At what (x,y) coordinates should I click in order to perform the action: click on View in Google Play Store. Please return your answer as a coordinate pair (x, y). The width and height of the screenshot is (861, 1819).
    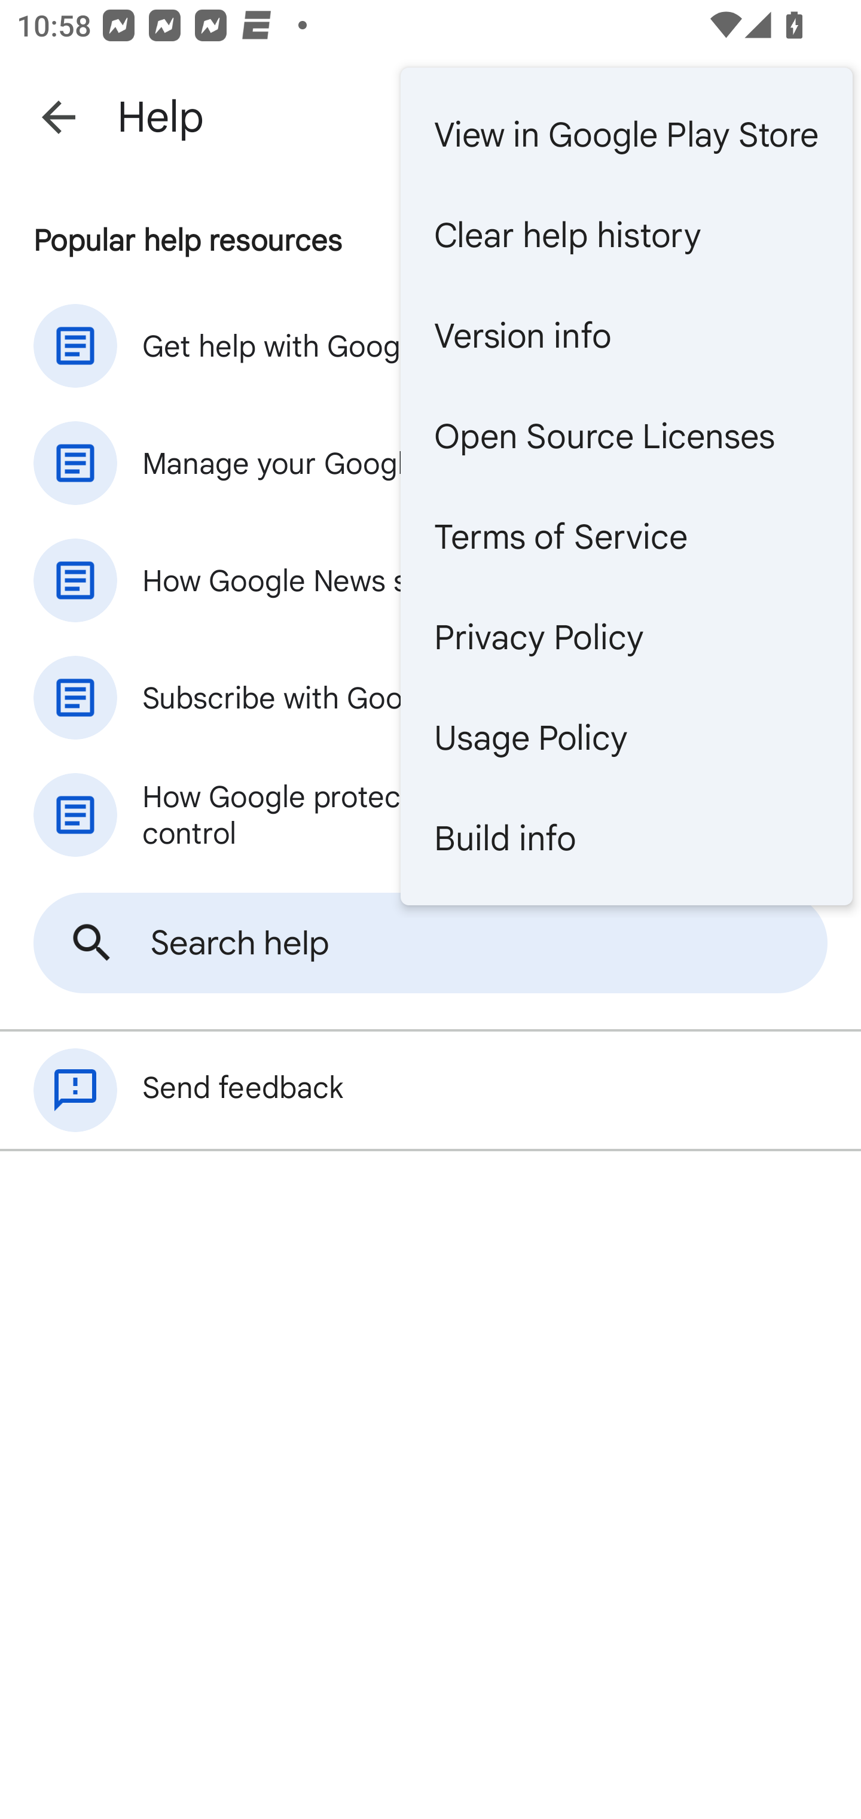
    Looking at the image, I should click on (626, 134).